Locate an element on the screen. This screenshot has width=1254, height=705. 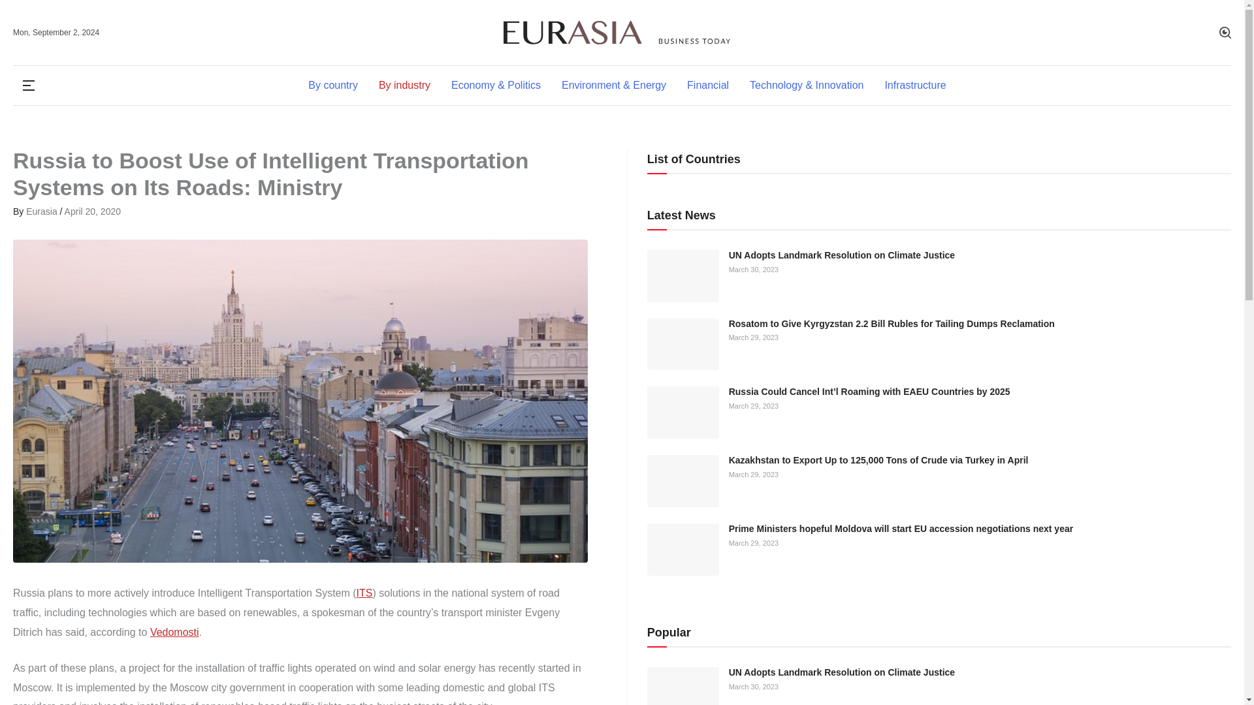
By country is located at coordinates (333, 85).